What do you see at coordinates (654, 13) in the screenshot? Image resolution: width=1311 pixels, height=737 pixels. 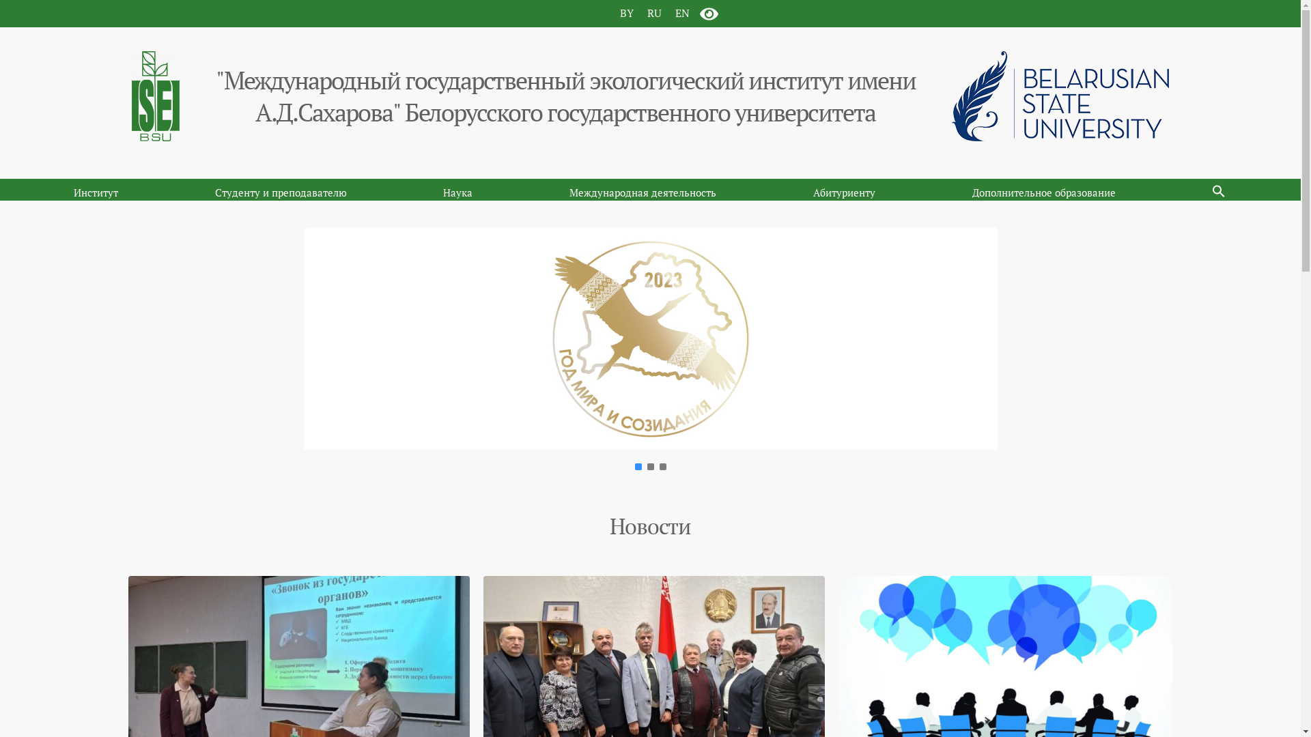 I see `RU` at bounding box center [654, 13].